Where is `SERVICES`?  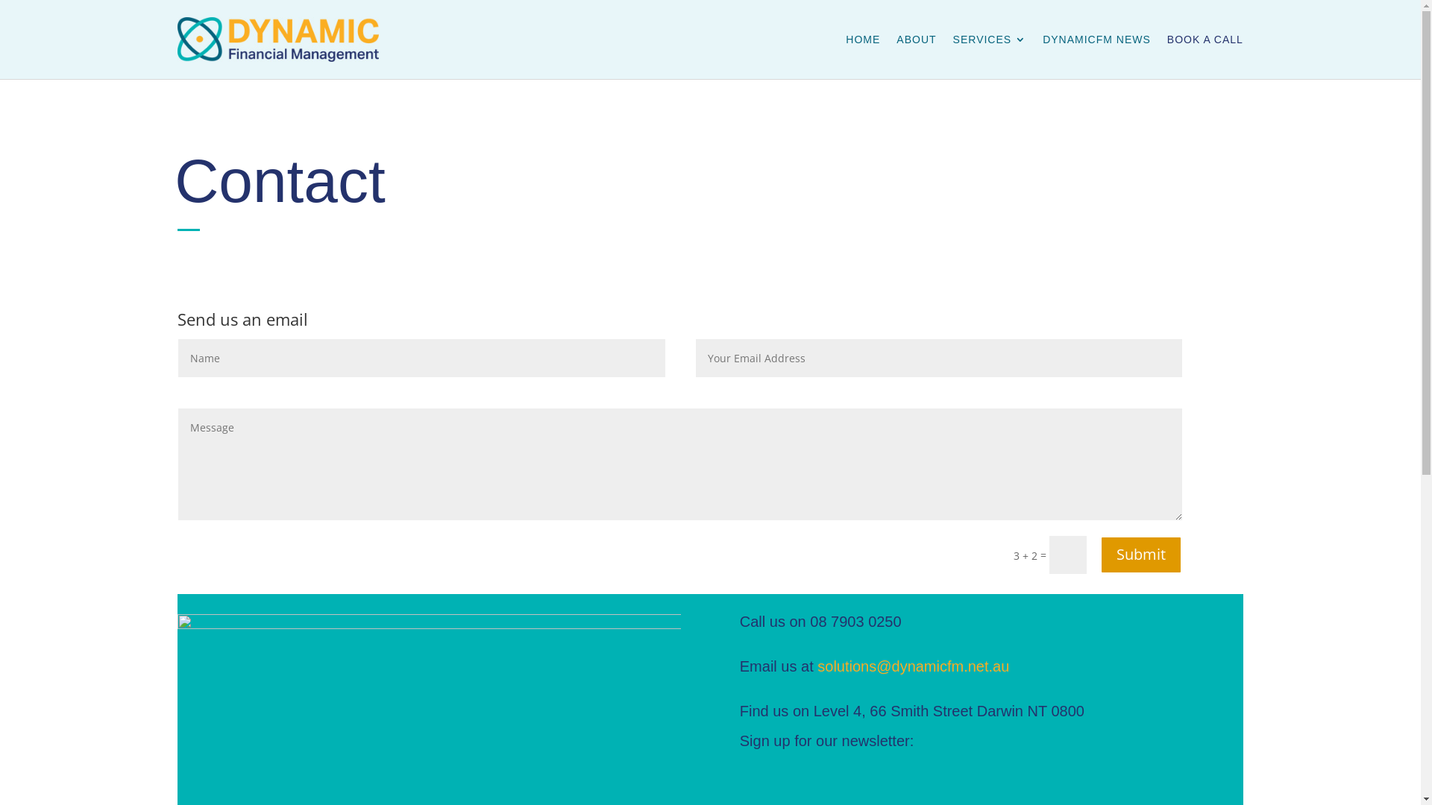
SERVICES is located at coordinates (990, 40).